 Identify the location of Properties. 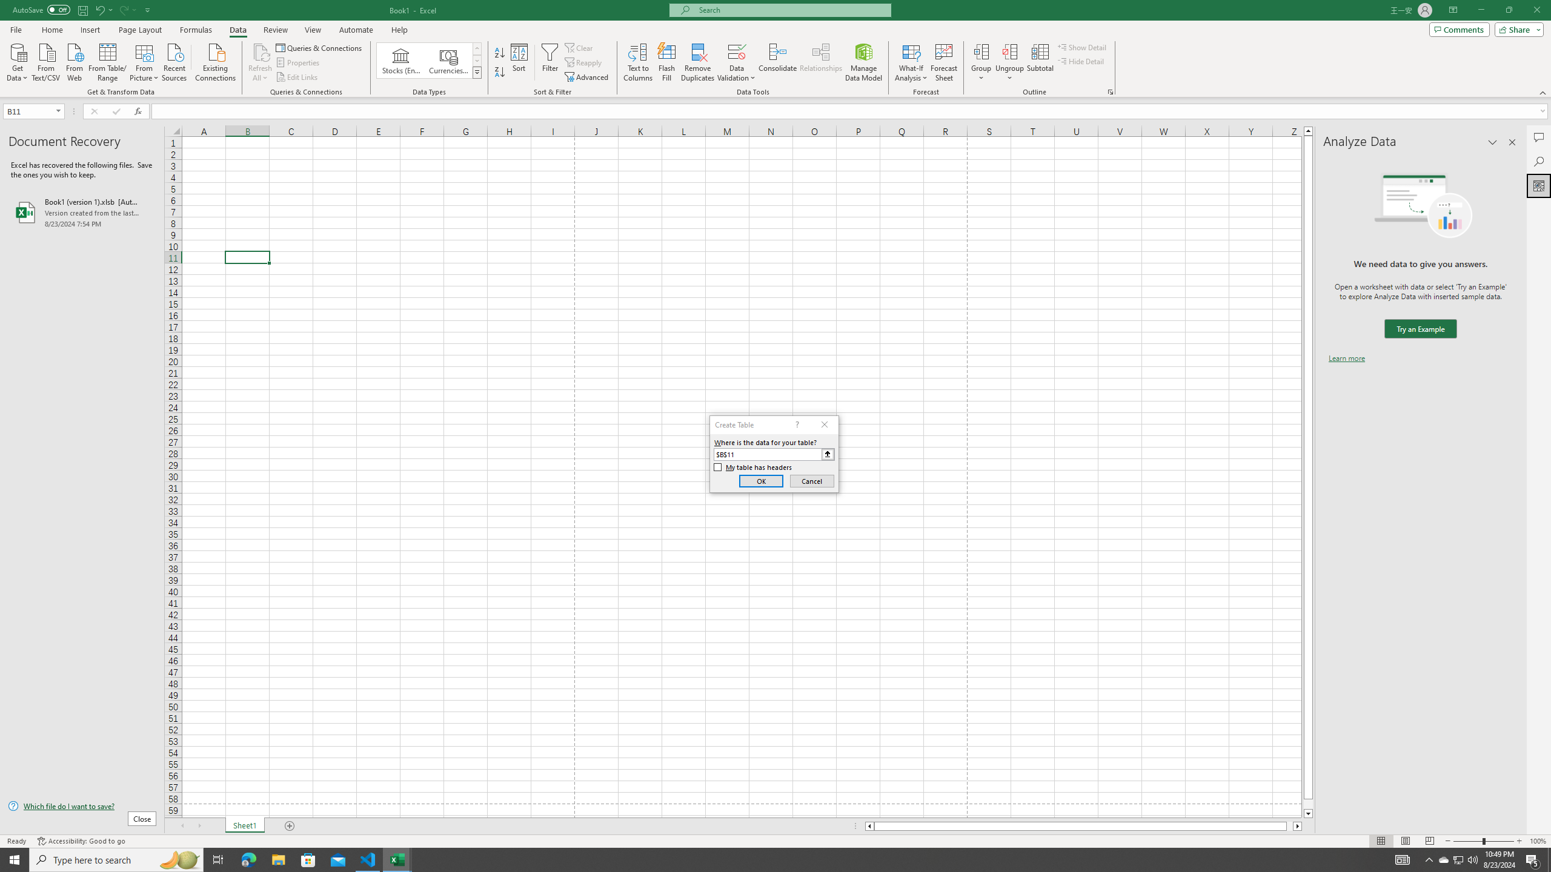
(299, 63).